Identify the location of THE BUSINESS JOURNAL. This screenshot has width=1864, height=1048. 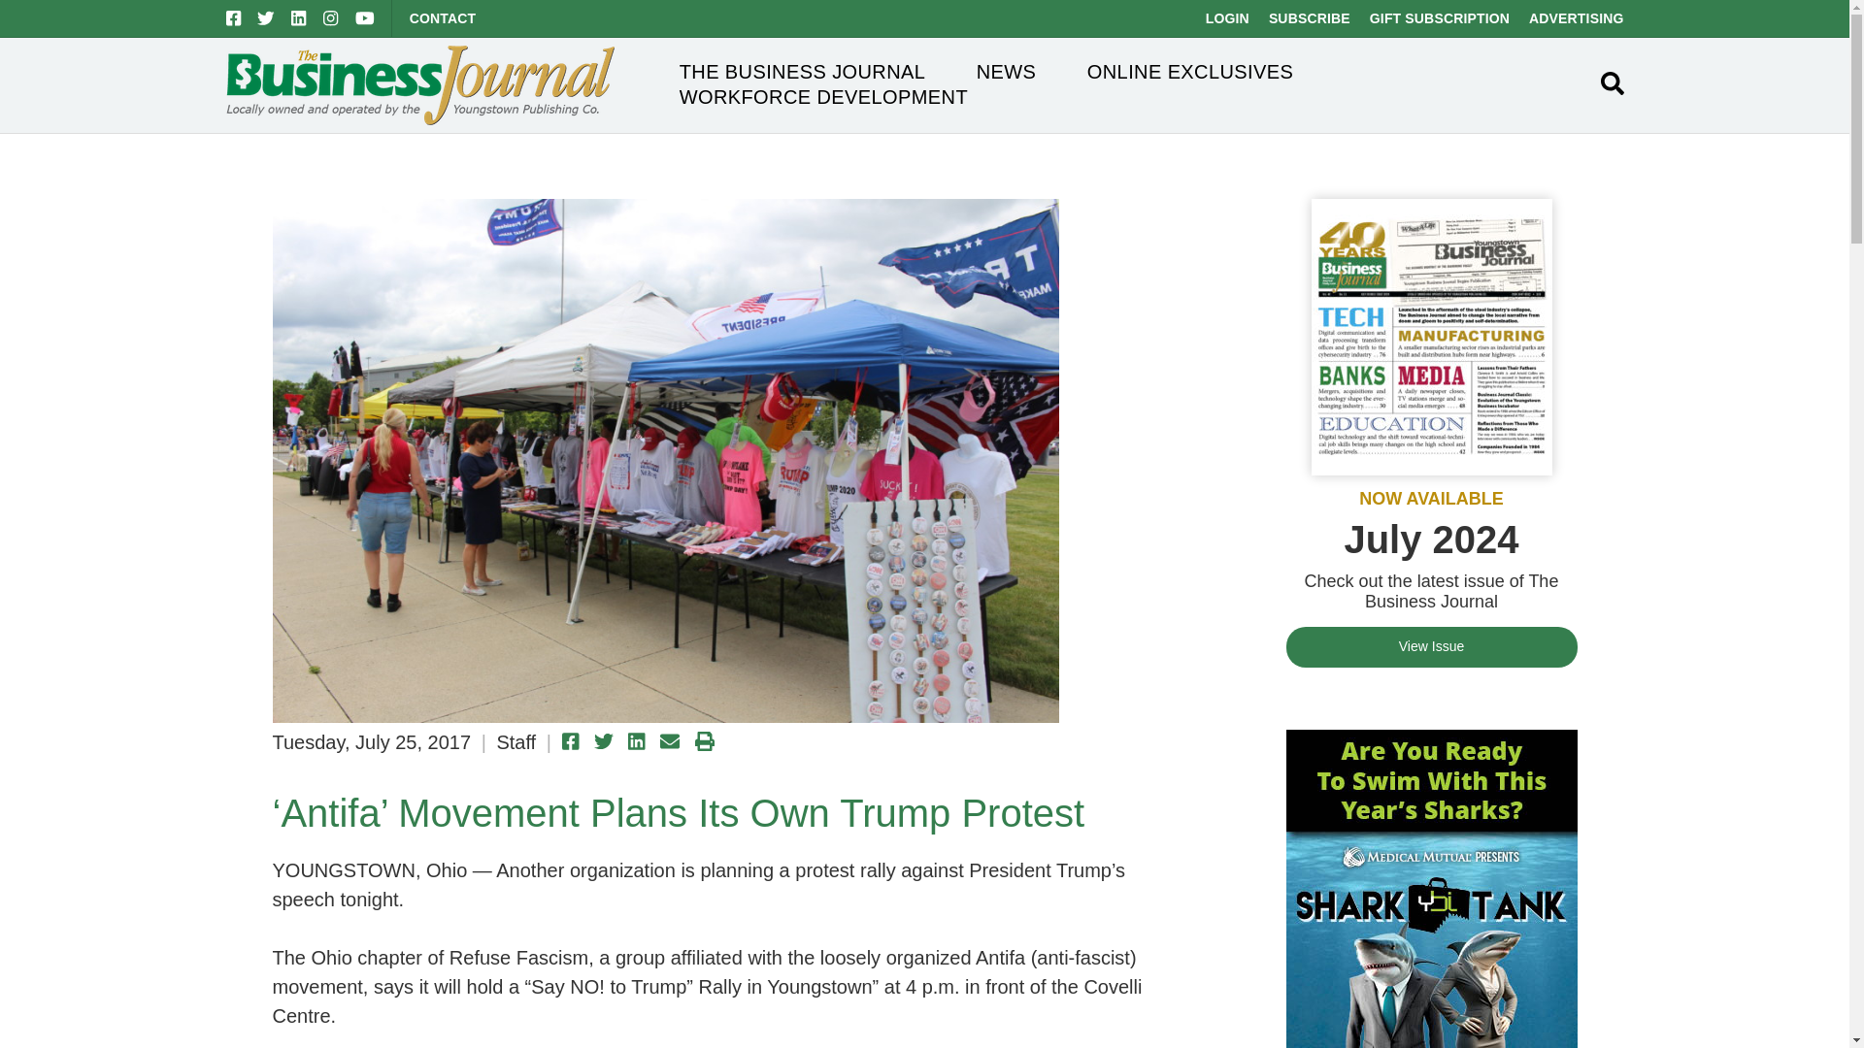
(803, 72).